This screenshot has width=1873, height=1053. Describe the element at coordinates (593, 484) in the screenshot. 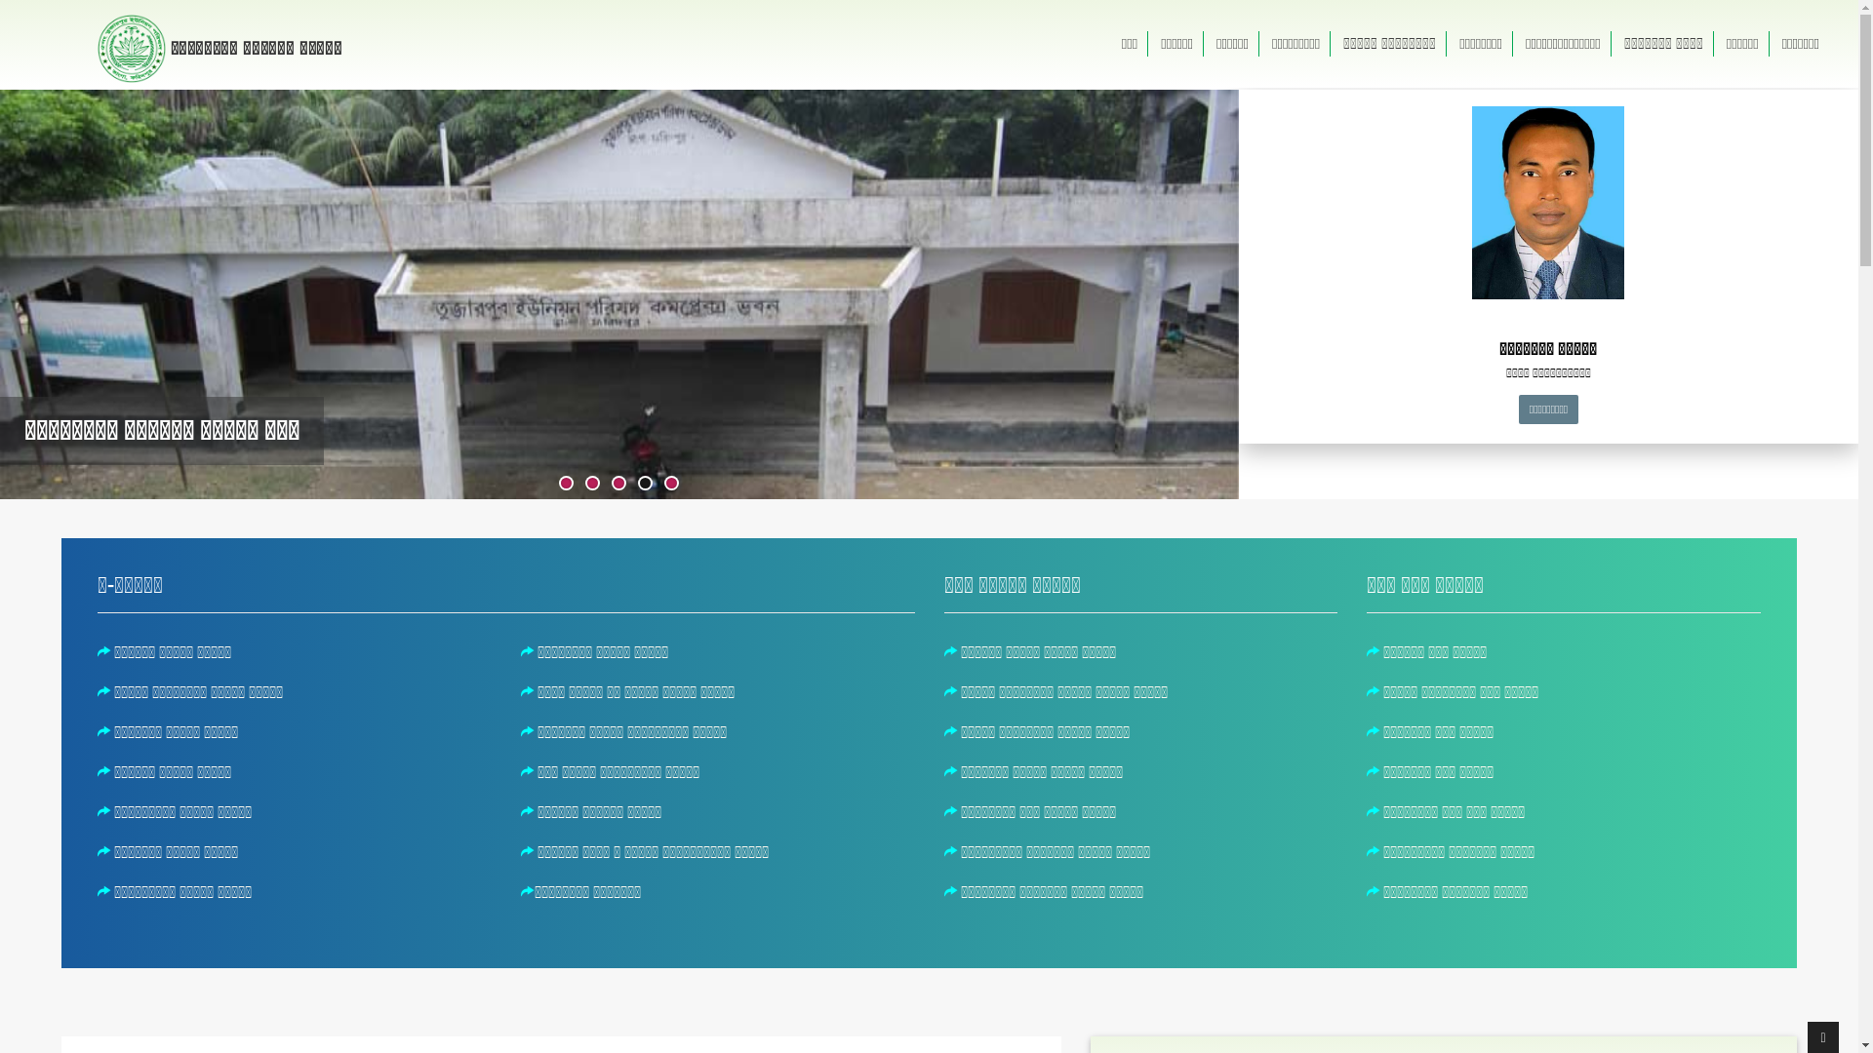

I see `2` at that location.